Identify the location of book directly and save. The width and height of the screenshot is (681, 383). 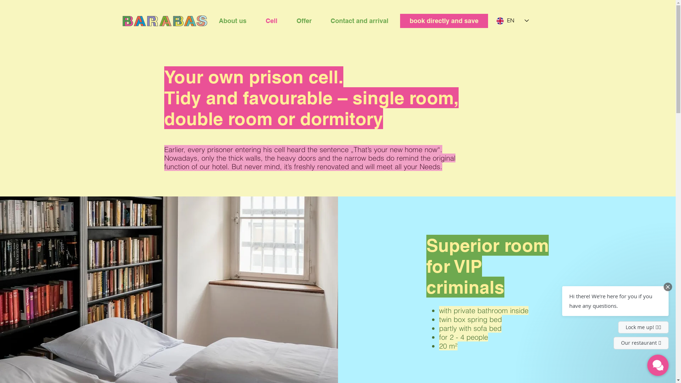
(444, 21).